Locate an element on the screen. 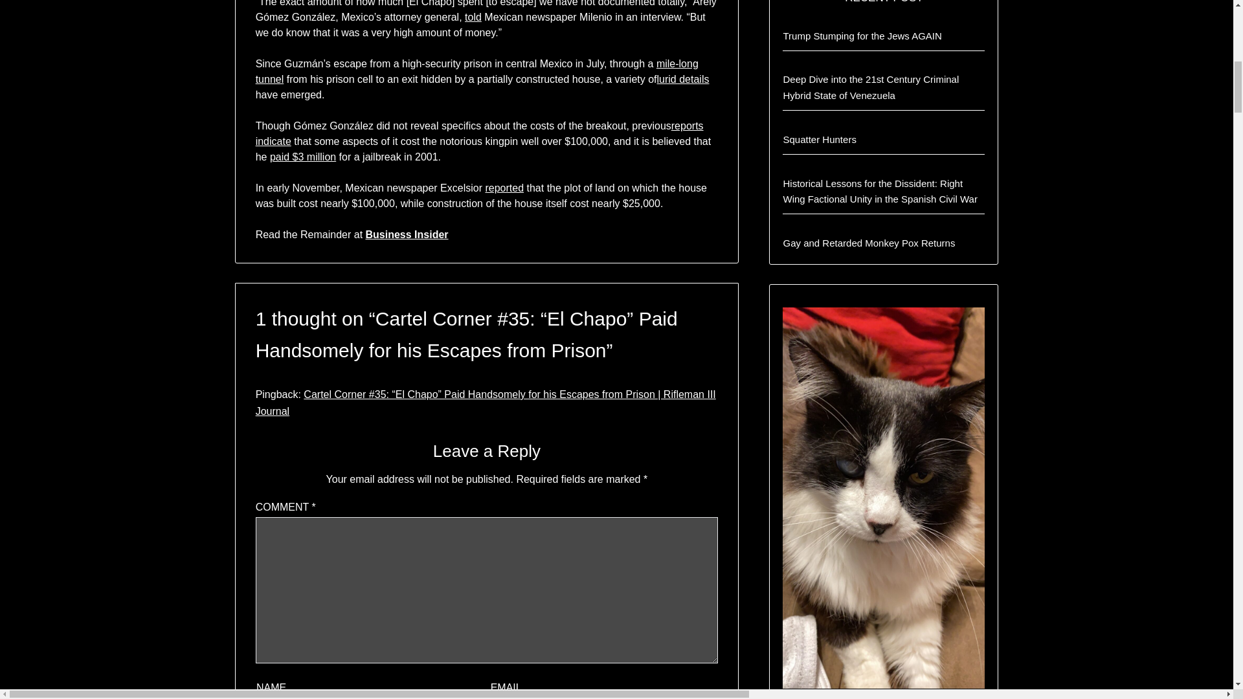 The height and width of the screenshot is (699, 1243). mile-long tunnel is located at coordinates (477, 71).